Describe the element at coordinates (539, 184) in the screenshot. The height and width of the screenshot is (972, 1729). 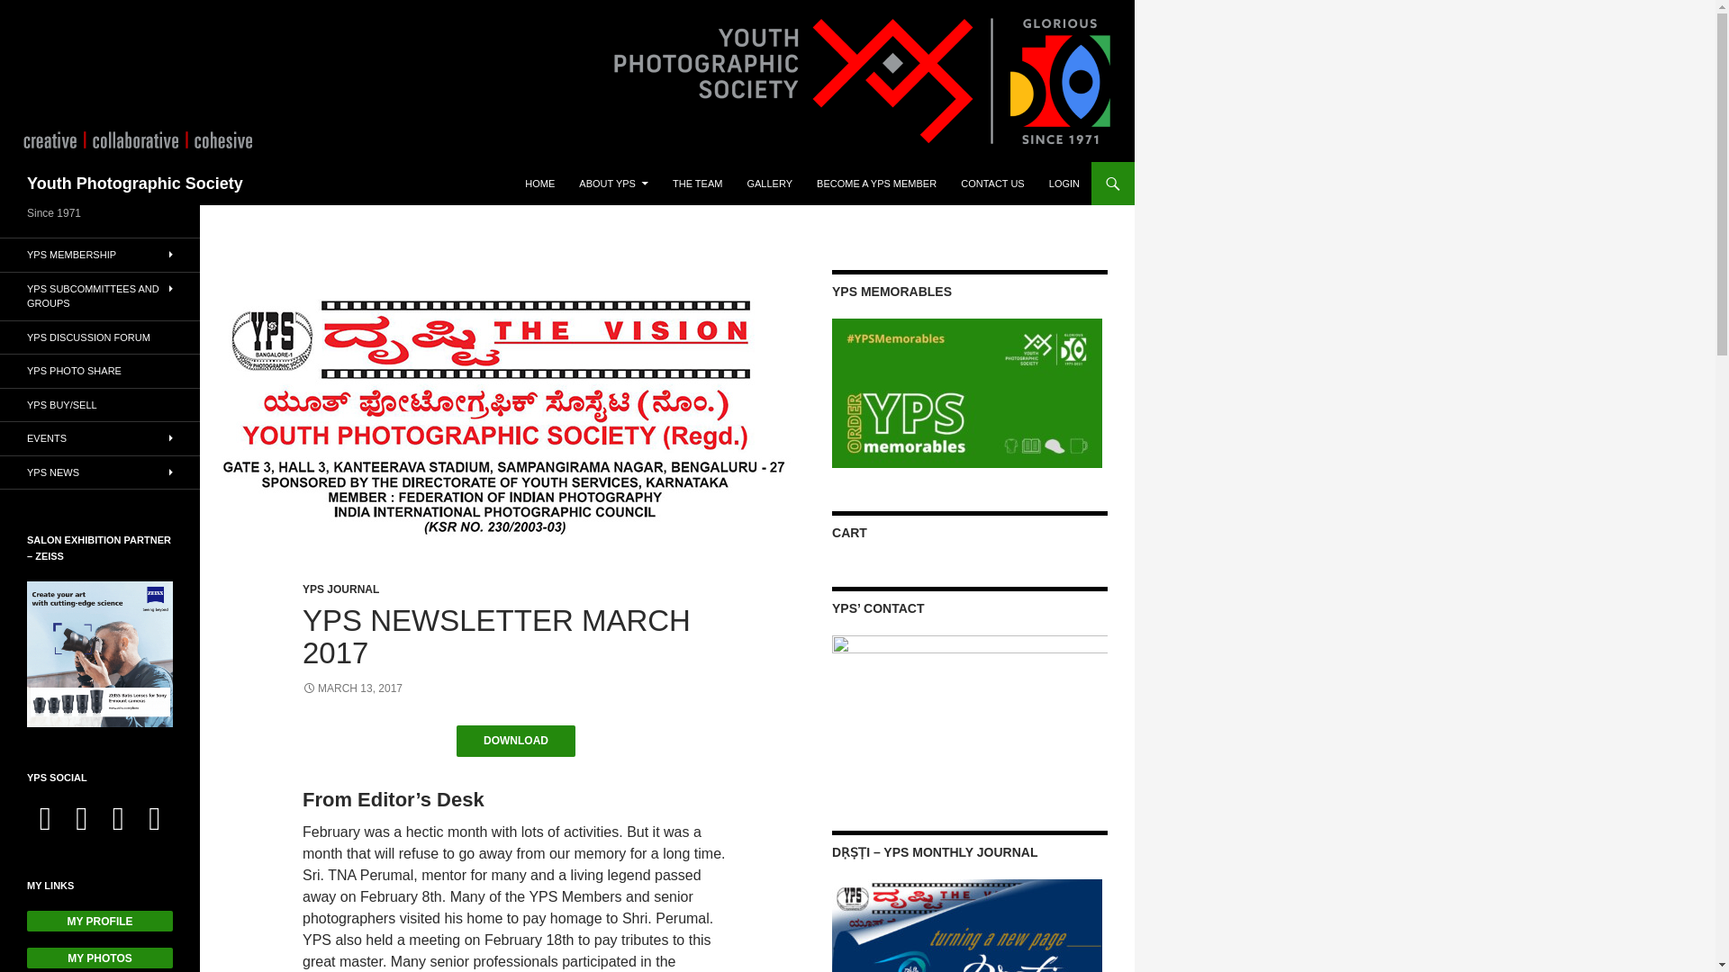
I see `HOME` at that location.